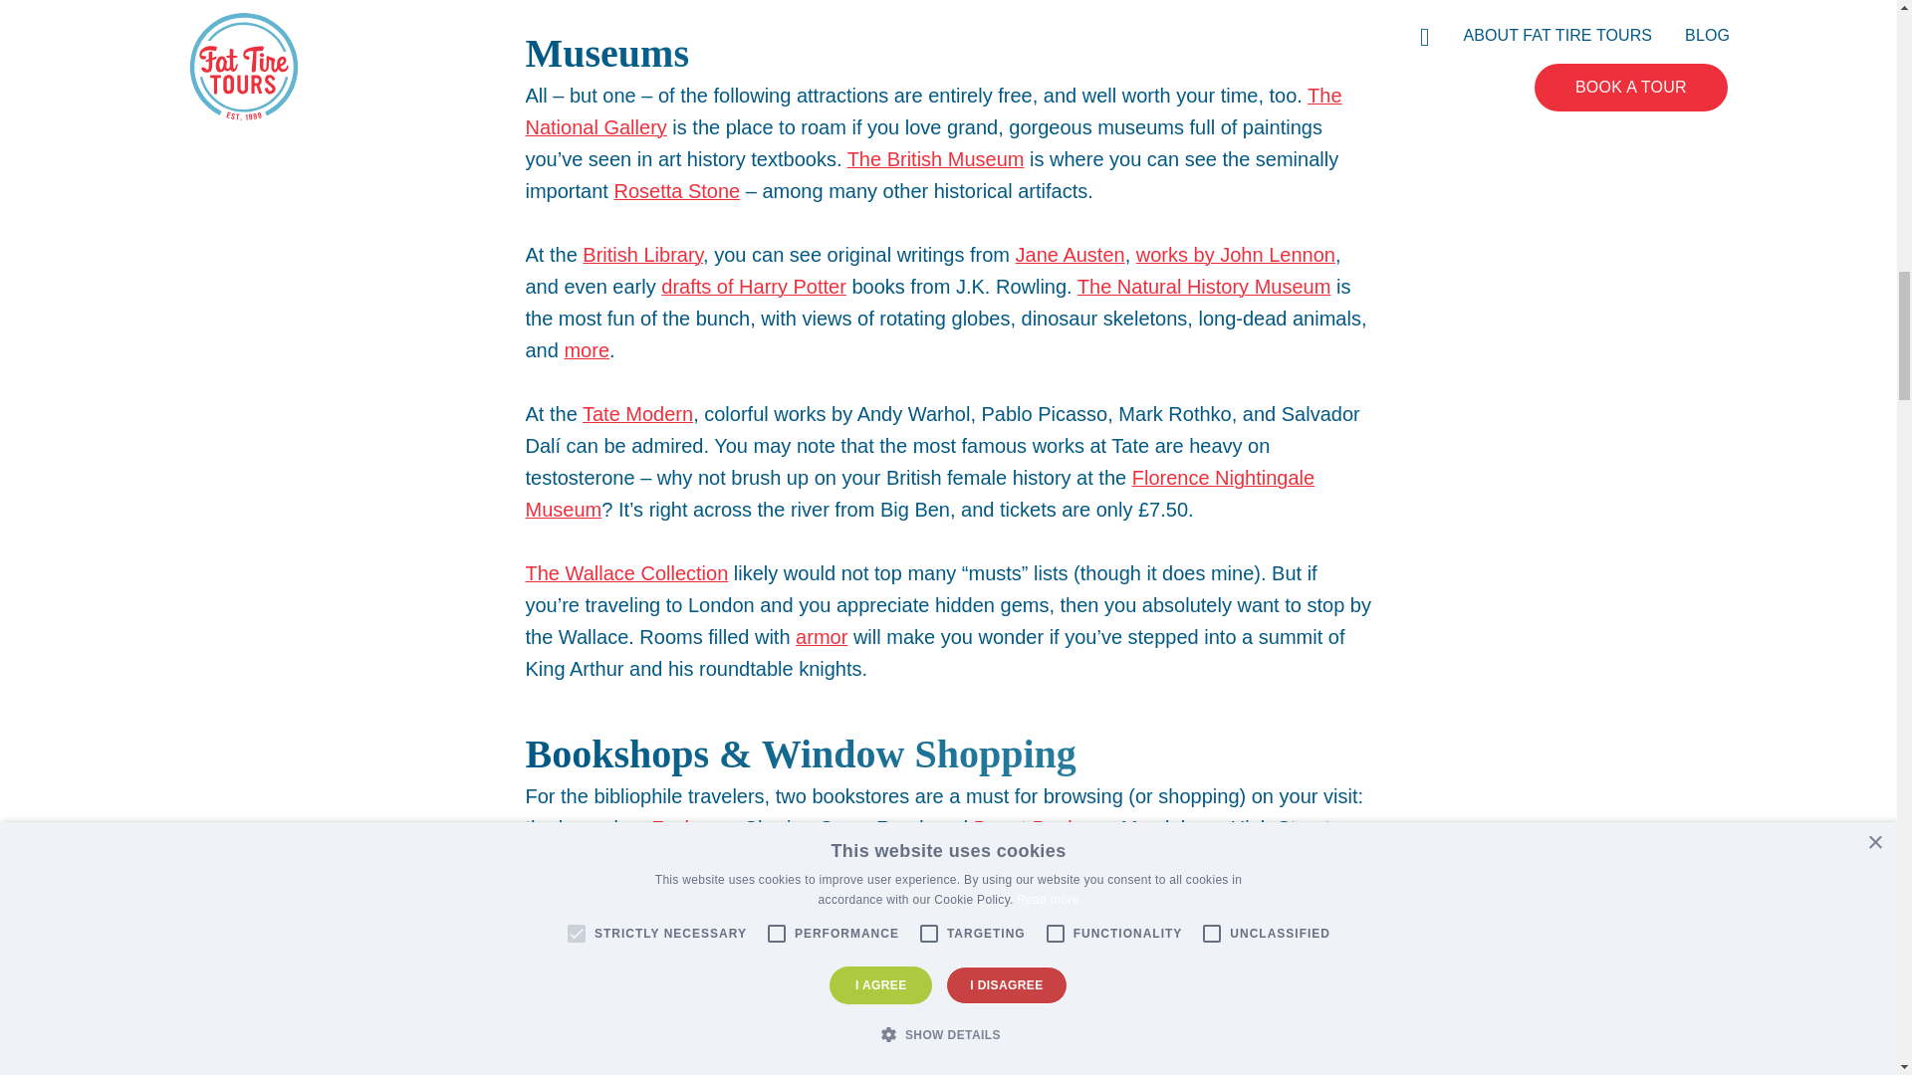 The height and width of the screenshot is (1075, 1912). I want to click on drafts of Harry Potter, so click(754, 287).